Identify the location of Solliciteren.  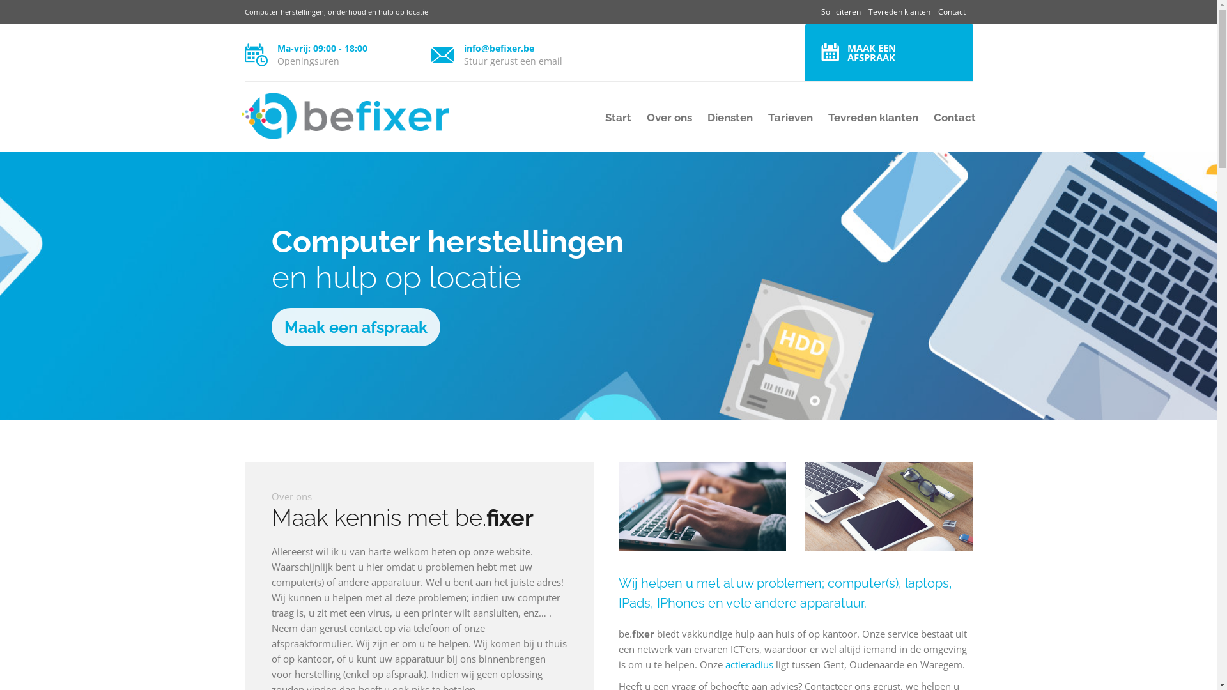
(840, 11).